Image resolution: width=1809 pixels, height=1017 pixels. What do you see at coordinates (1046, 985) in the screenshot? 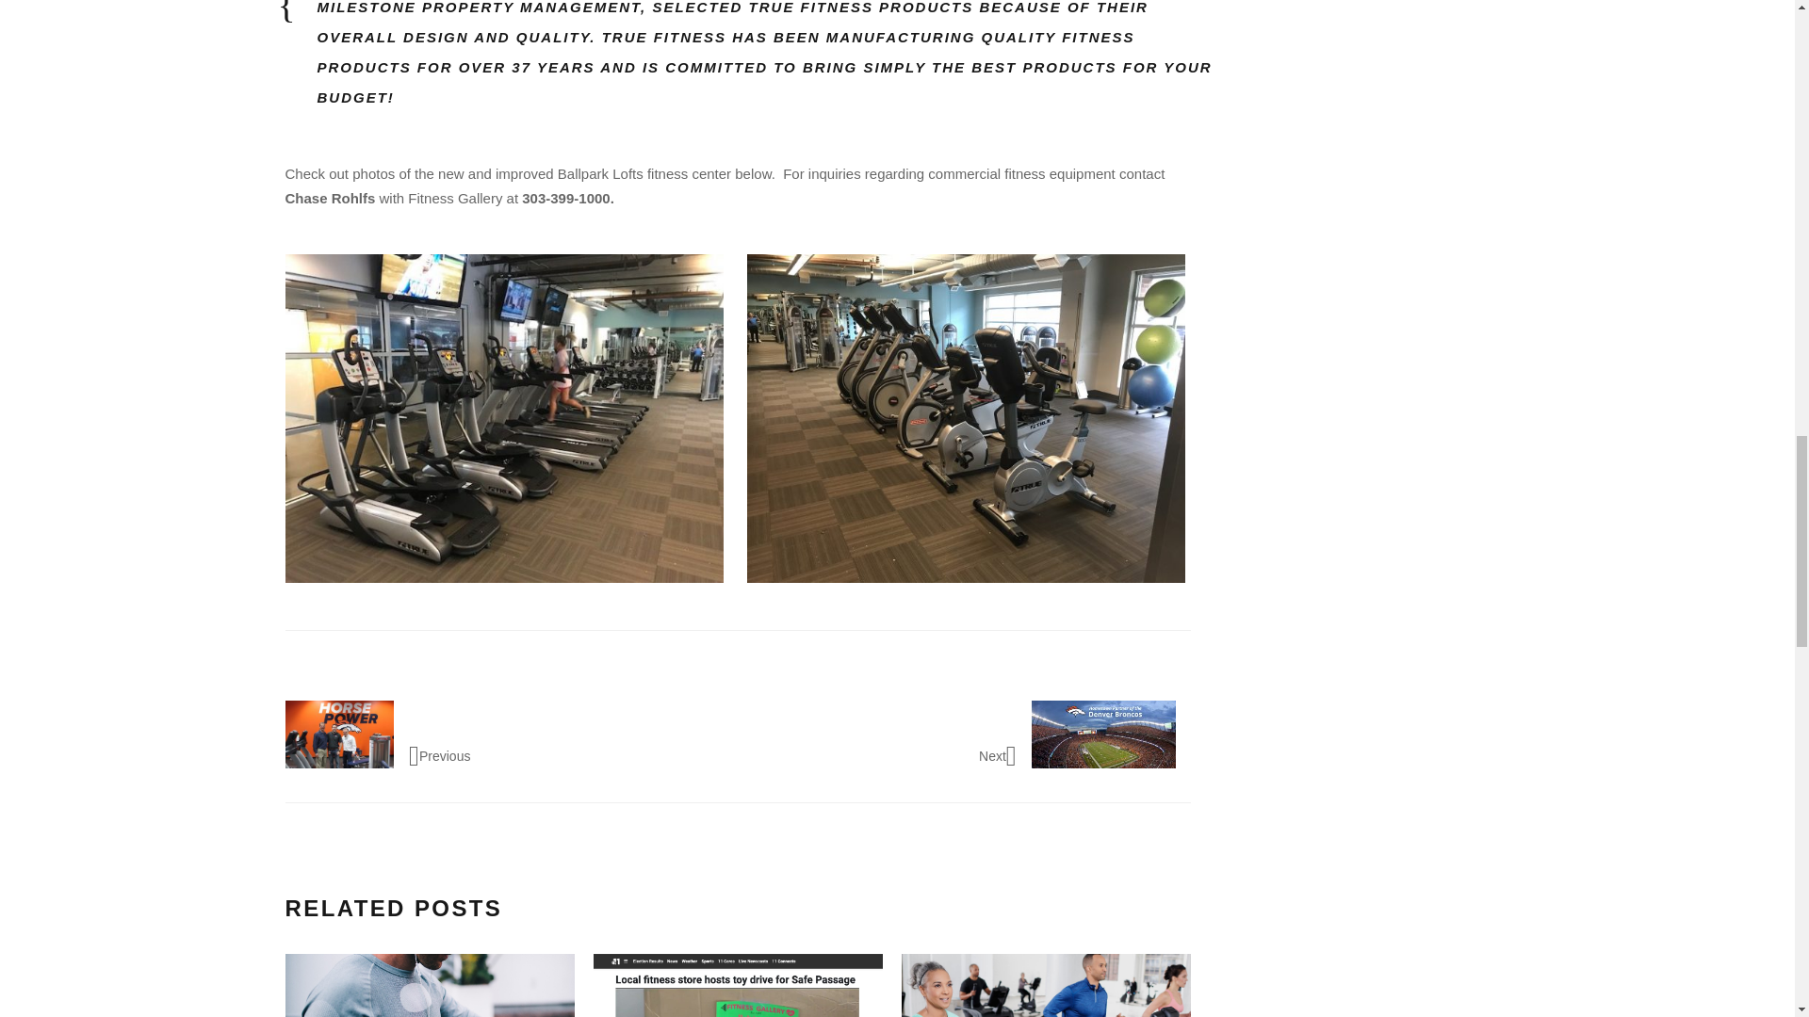
I see `How to Get Fit and Stay Fit` at bounding box center [1046, 985].